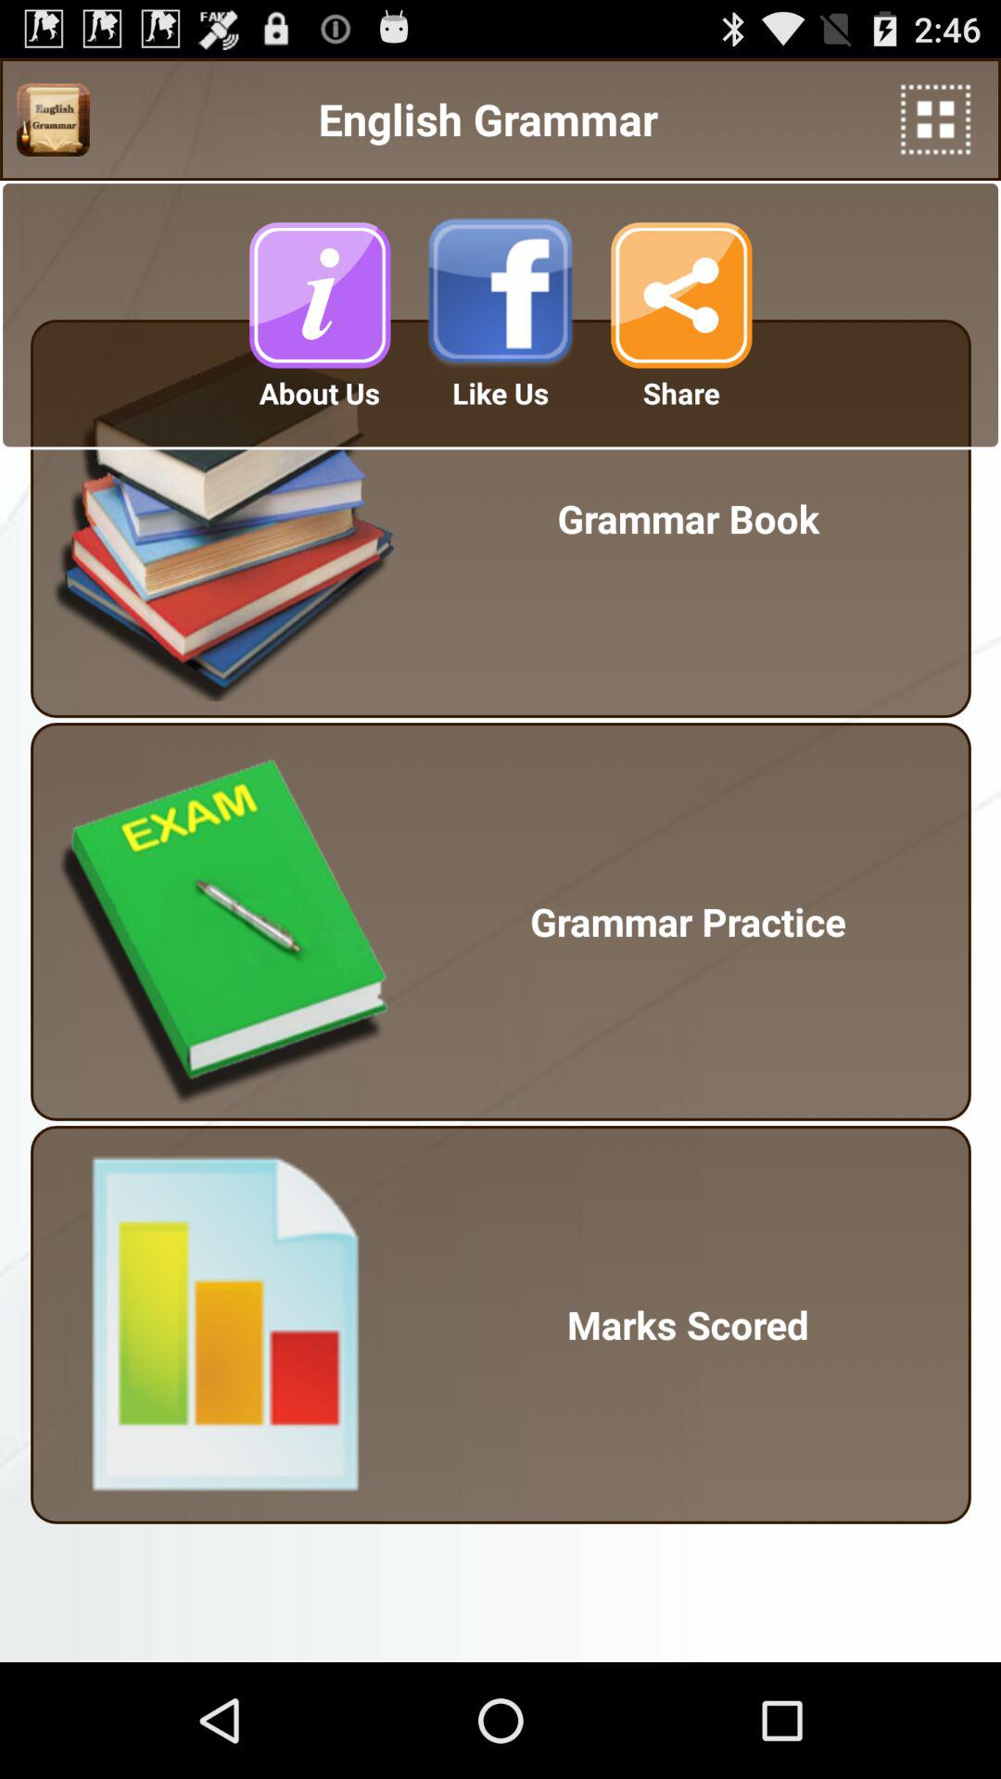 The width and height of the screenshot is (1001, 1779). I want to click on like on facebook, so click(500, 295).